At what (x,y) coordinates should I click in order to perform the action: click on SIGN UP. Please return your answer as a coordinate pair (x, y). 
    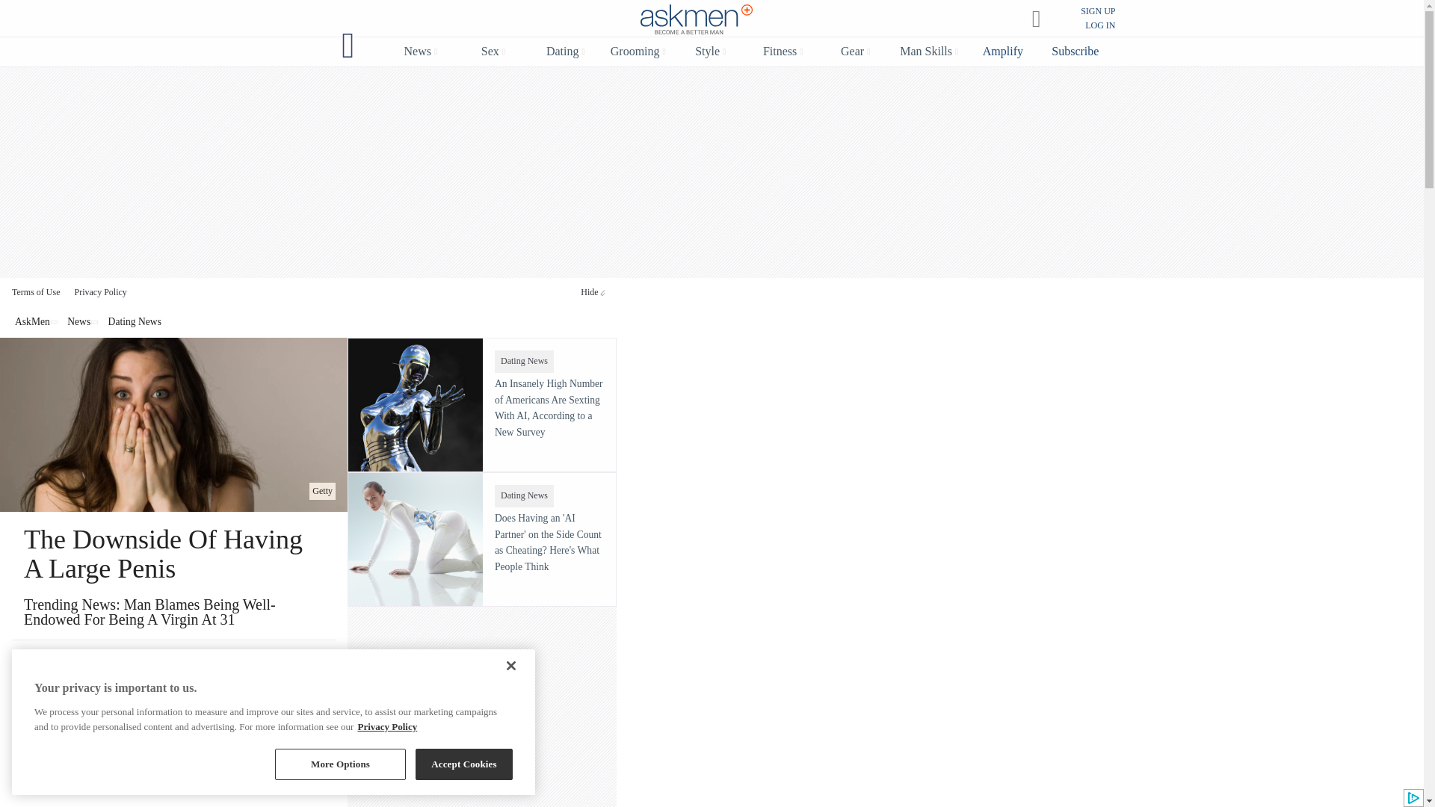
    Looking at the image, I should click on (1097, 11).